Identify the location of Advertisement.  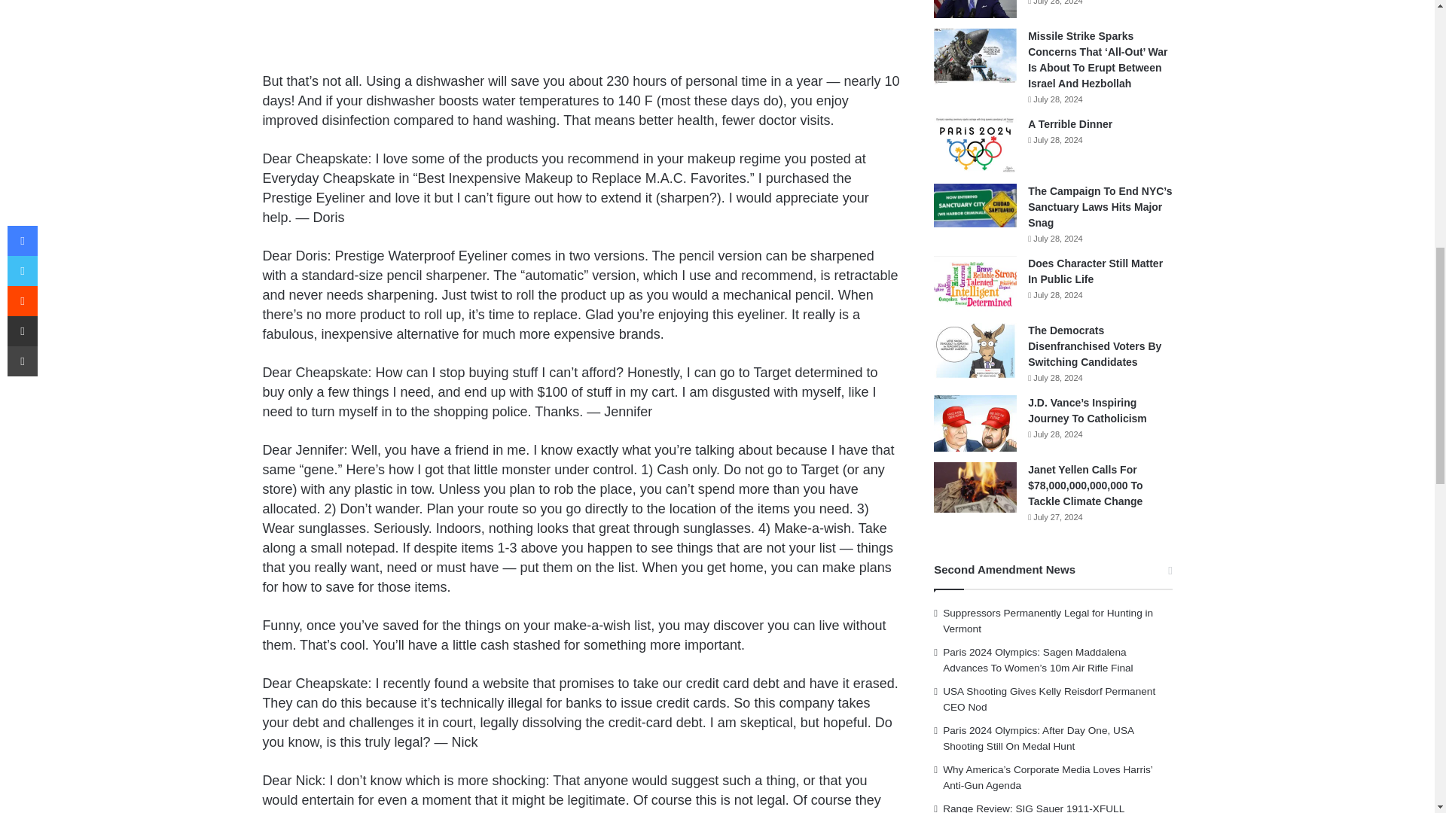
(580, 33).